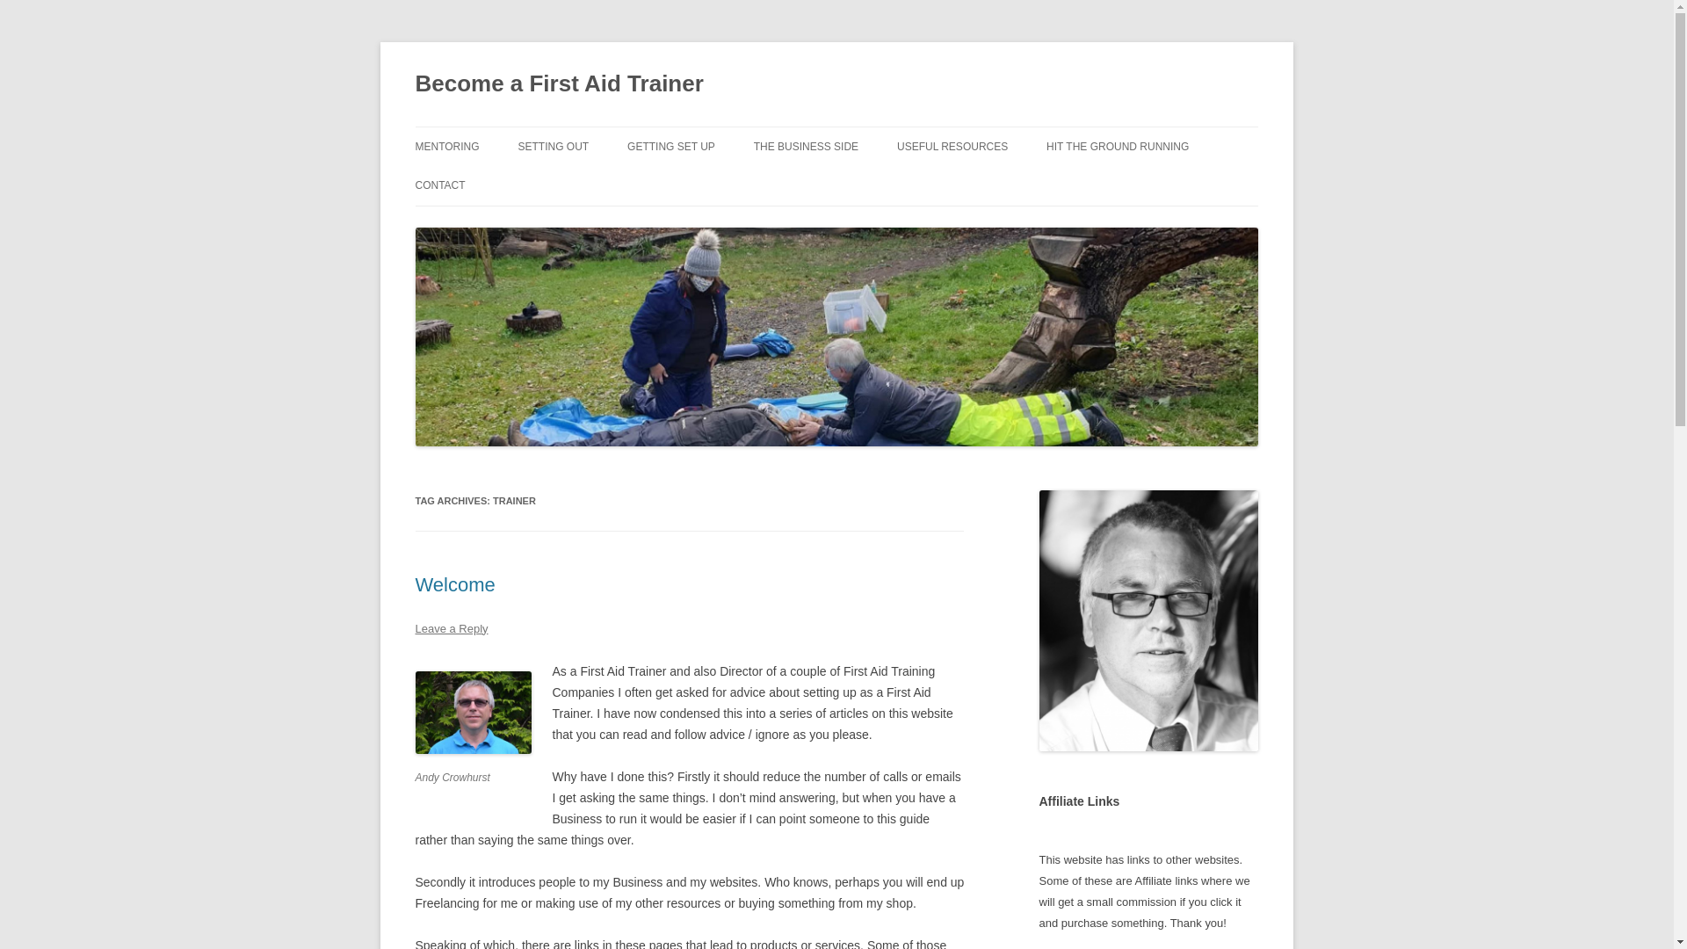  I want to click on Welcome, so click(454, 585).